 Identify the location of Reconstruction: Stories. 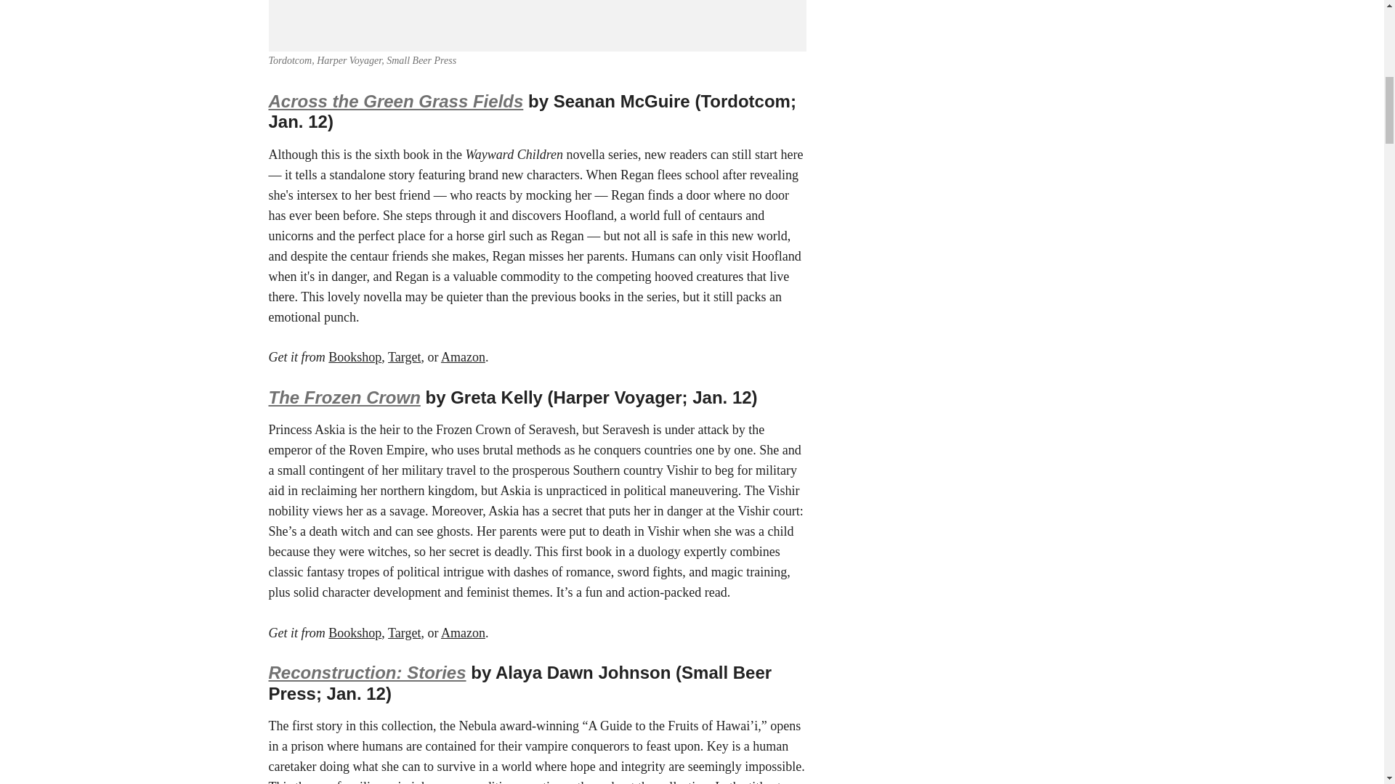
(368, 672).